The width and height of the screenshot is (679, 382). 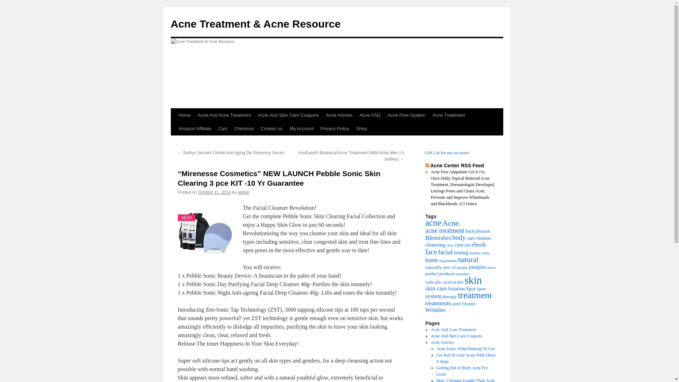 I want to click on care, so click(x=471, y=238).